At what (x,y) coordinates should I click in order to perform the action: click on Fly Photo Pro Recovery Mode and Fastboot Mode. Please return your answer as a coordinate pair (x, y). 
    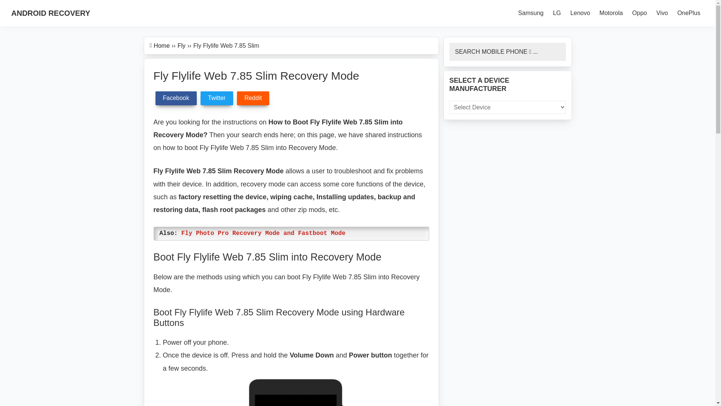
    Looking at the image, I should click on (263, 233).